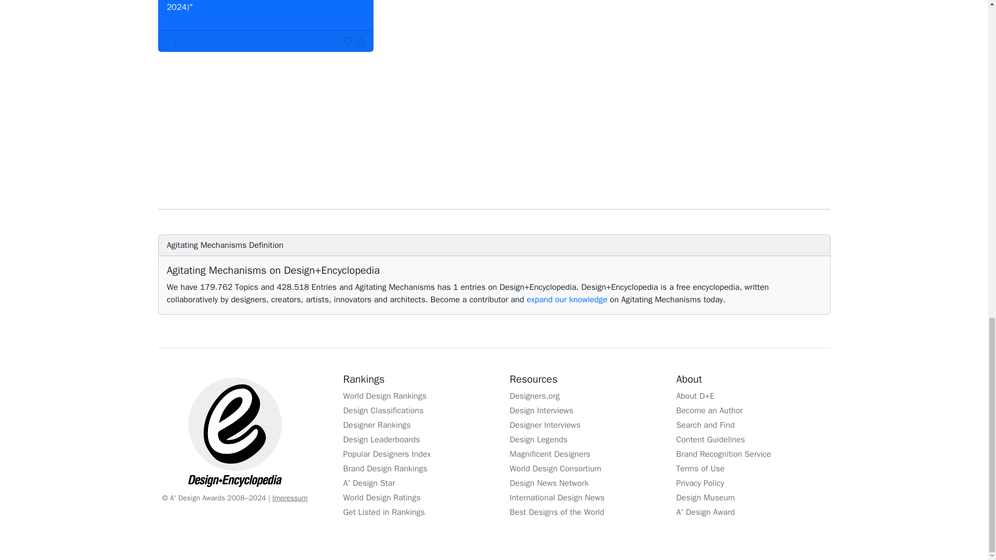 This screenshot has height=560, width=996. I want to click on Best Designs of the World, so click(556, 512).